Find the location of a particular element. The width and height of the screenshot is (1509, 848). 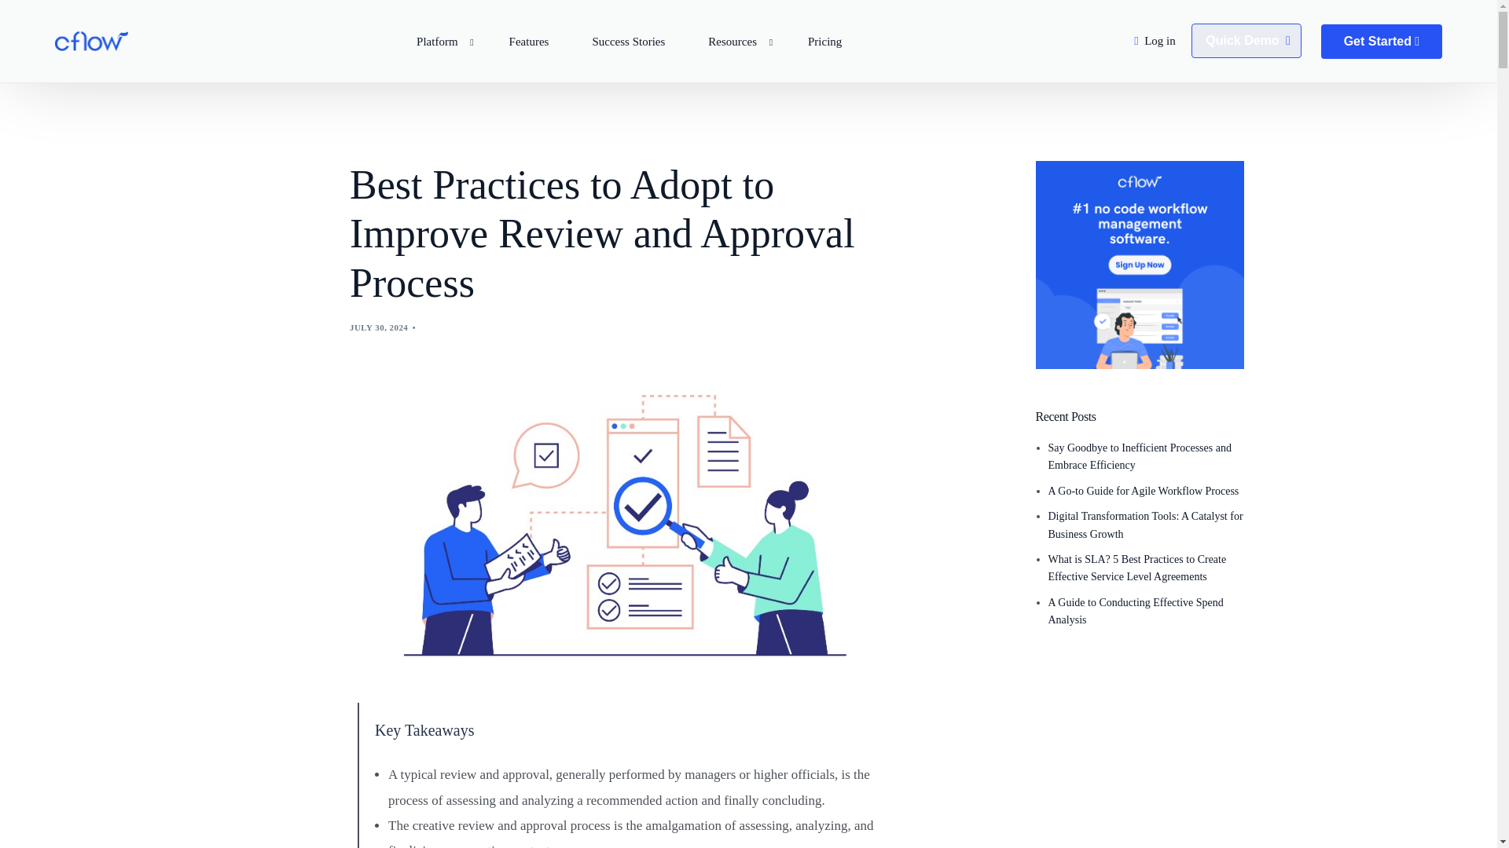

Quick Demo is located at coordinates (1246, 41).